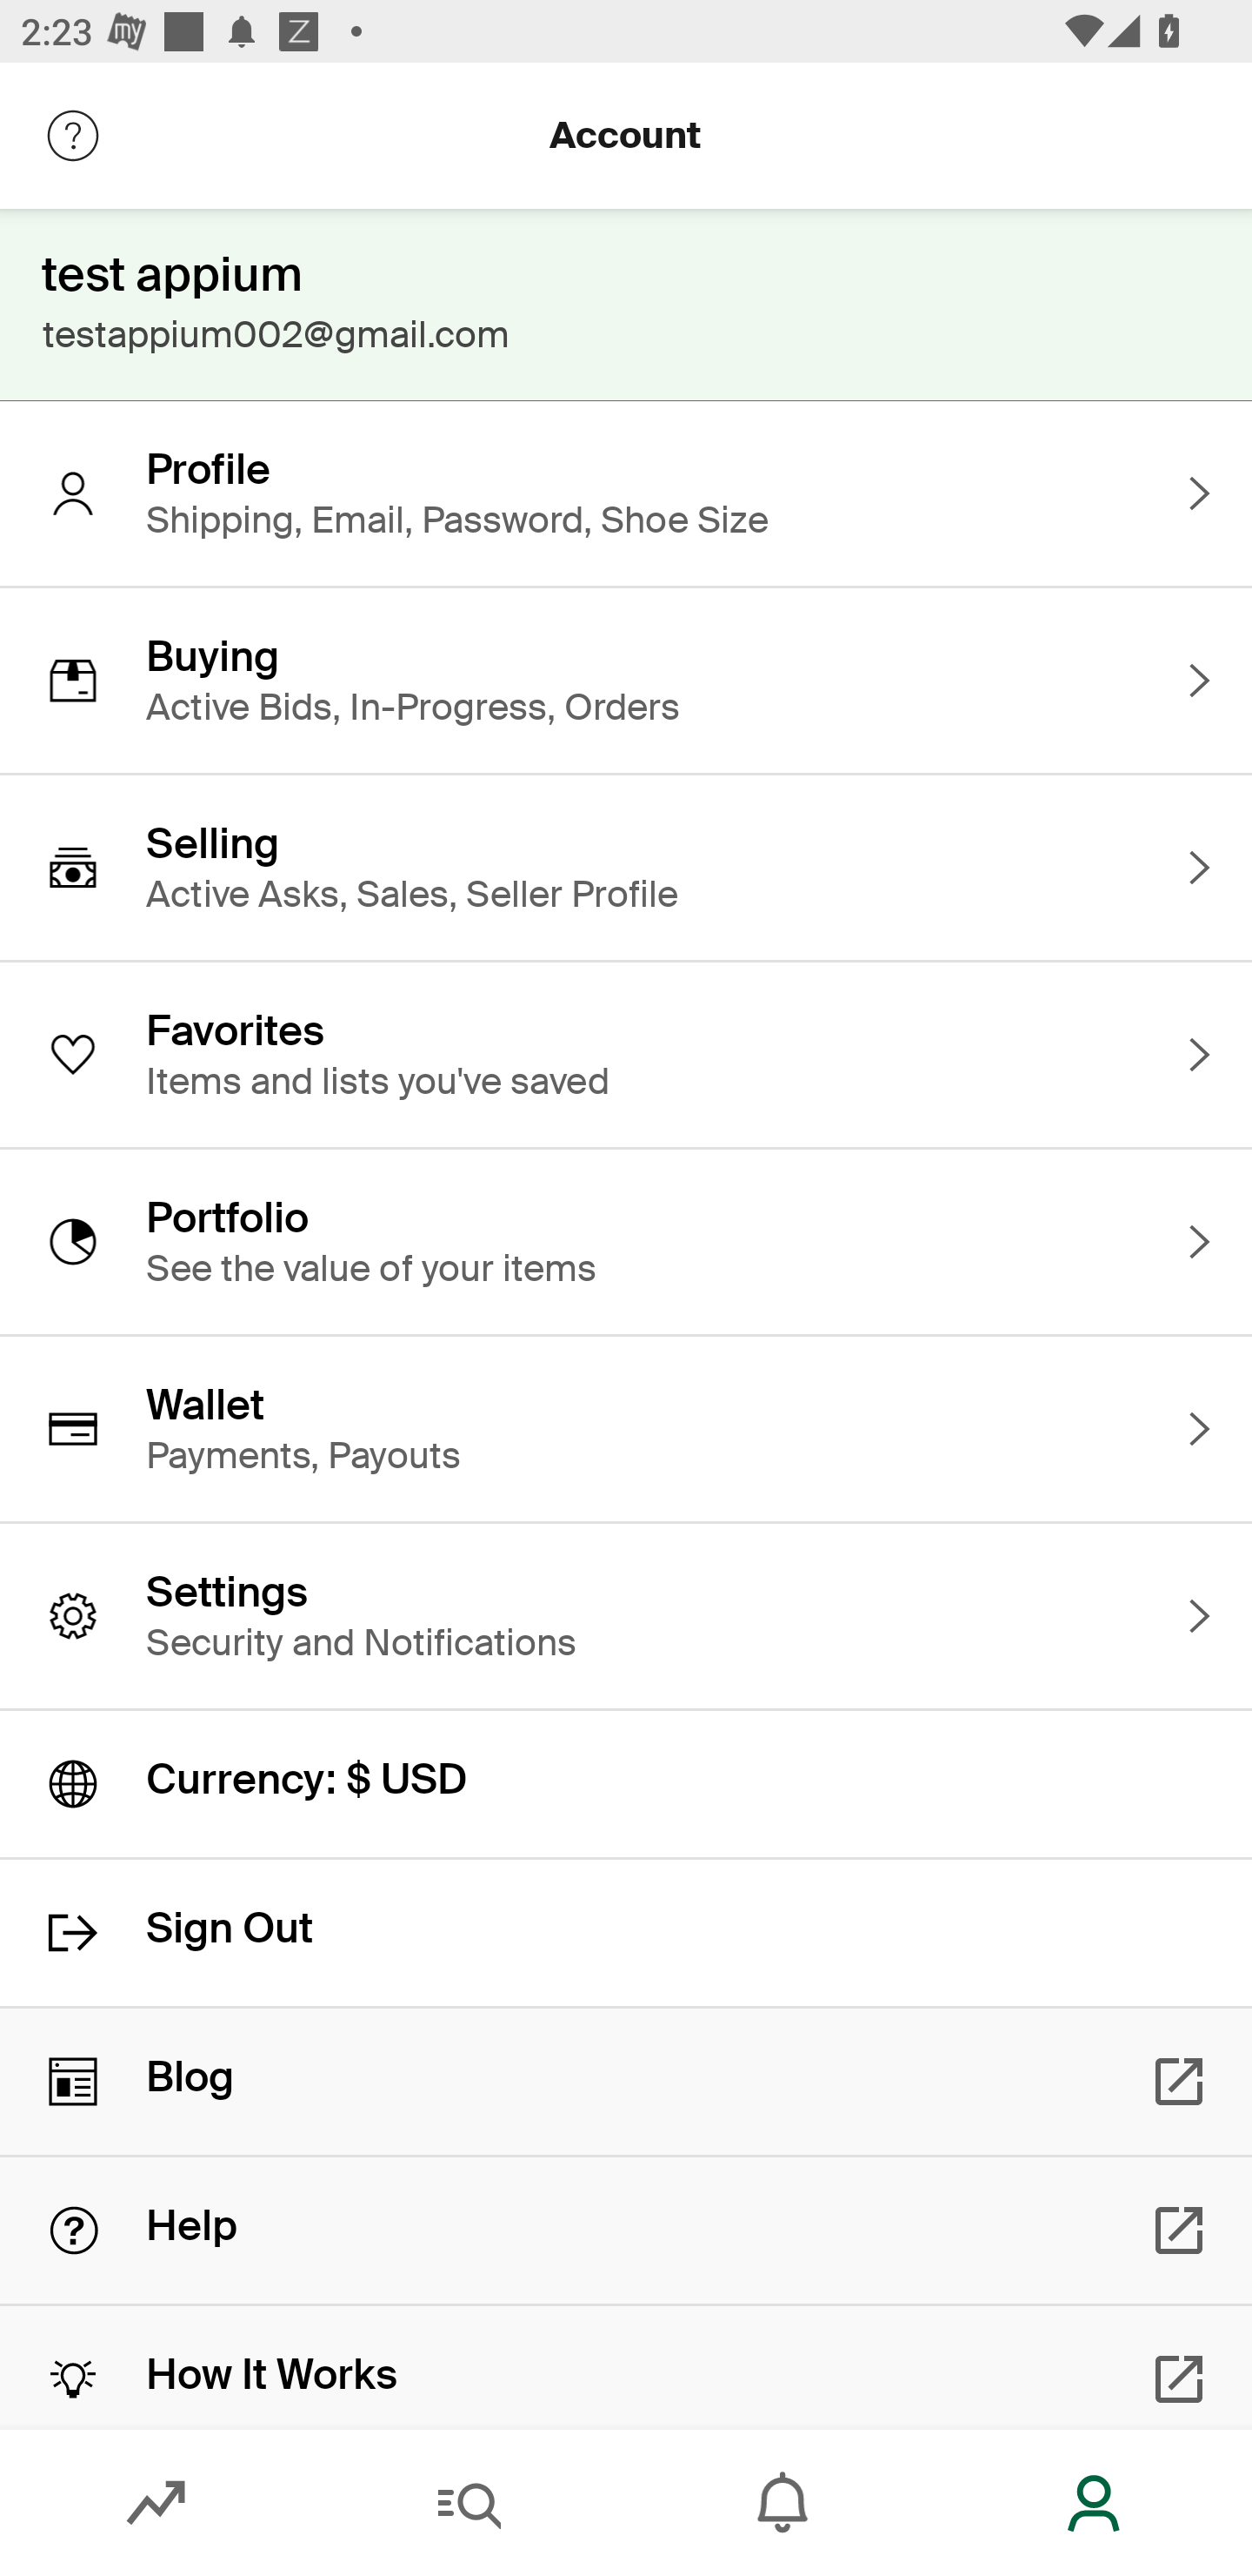  Describe the element at coordinates (626, 1429) in the screenshot. I see `Wallet Payments, Payouts` at that location.